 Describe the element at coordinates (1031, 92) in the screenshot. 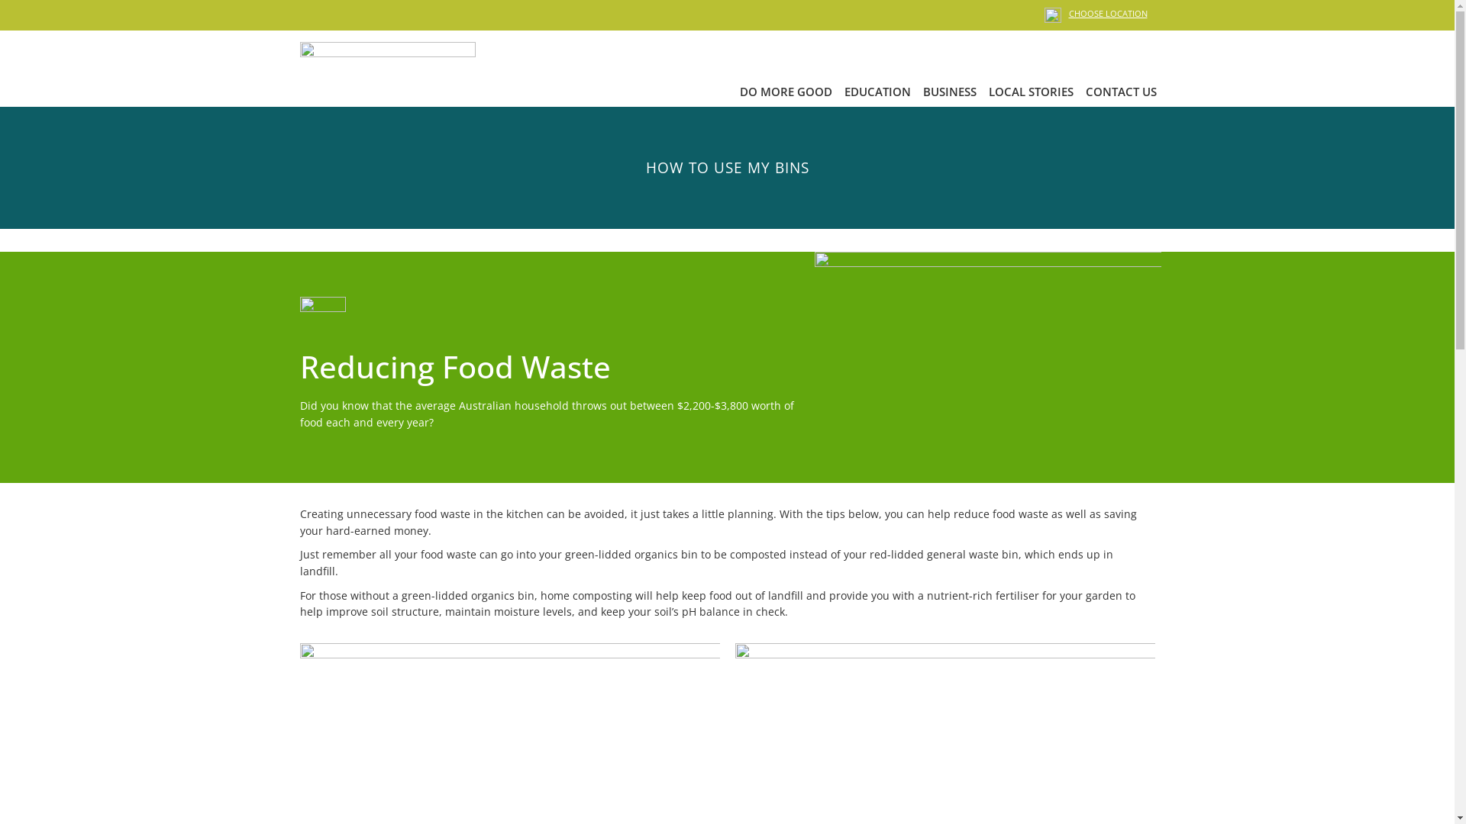

I see `LOCAL STORIES` at that location.